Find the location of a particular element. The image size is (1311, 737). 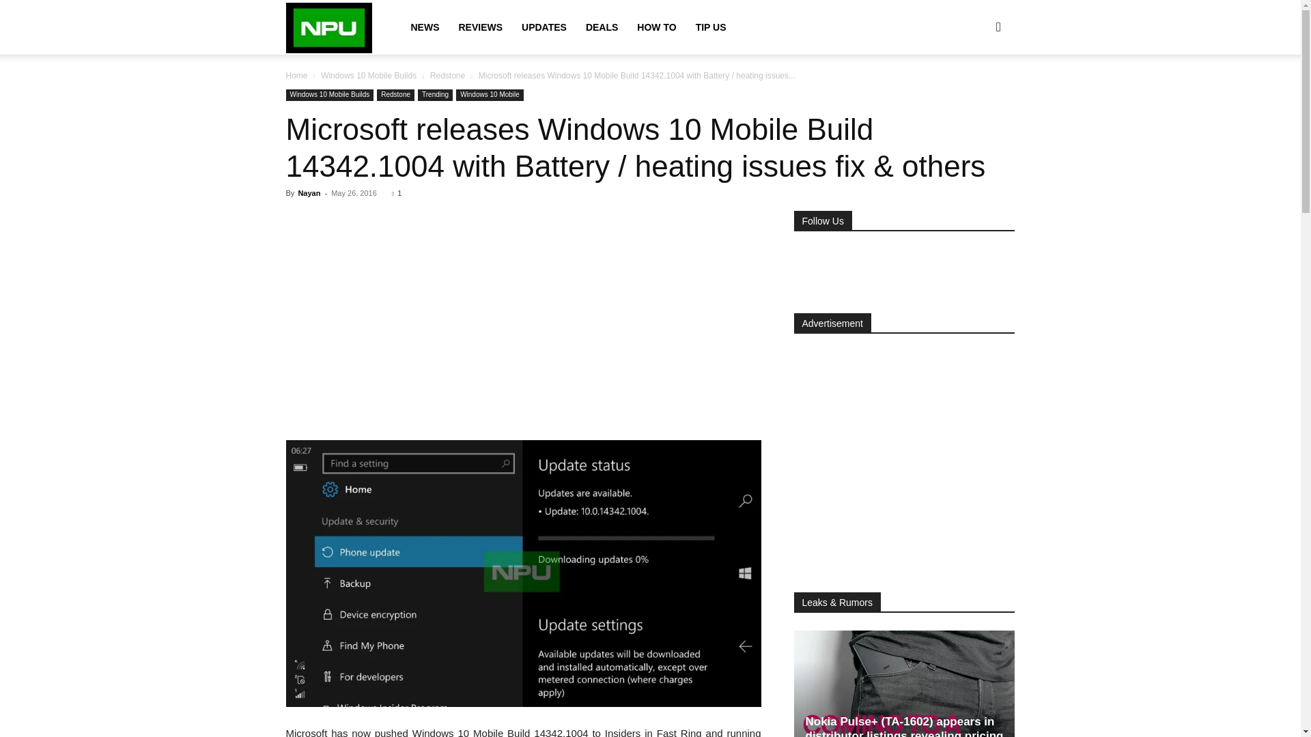

Nokiapoweruser logo is located at coordinates (329, 28).